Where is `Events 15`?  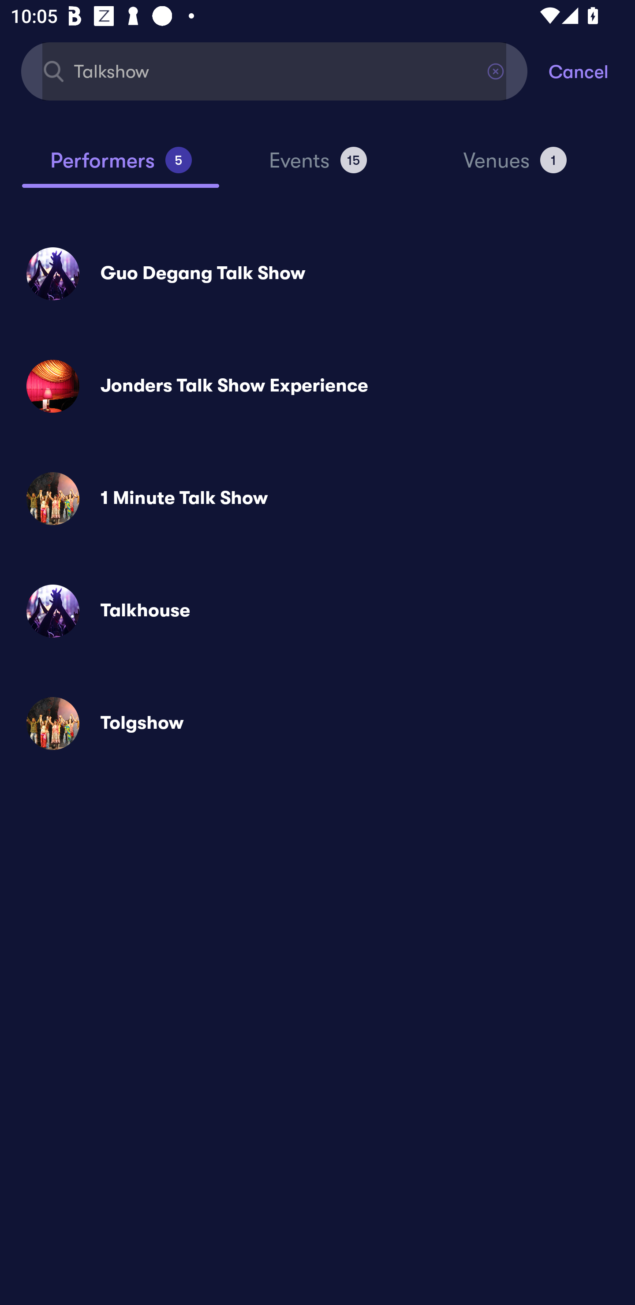
Events 15 is located at coordinates (317, 167).